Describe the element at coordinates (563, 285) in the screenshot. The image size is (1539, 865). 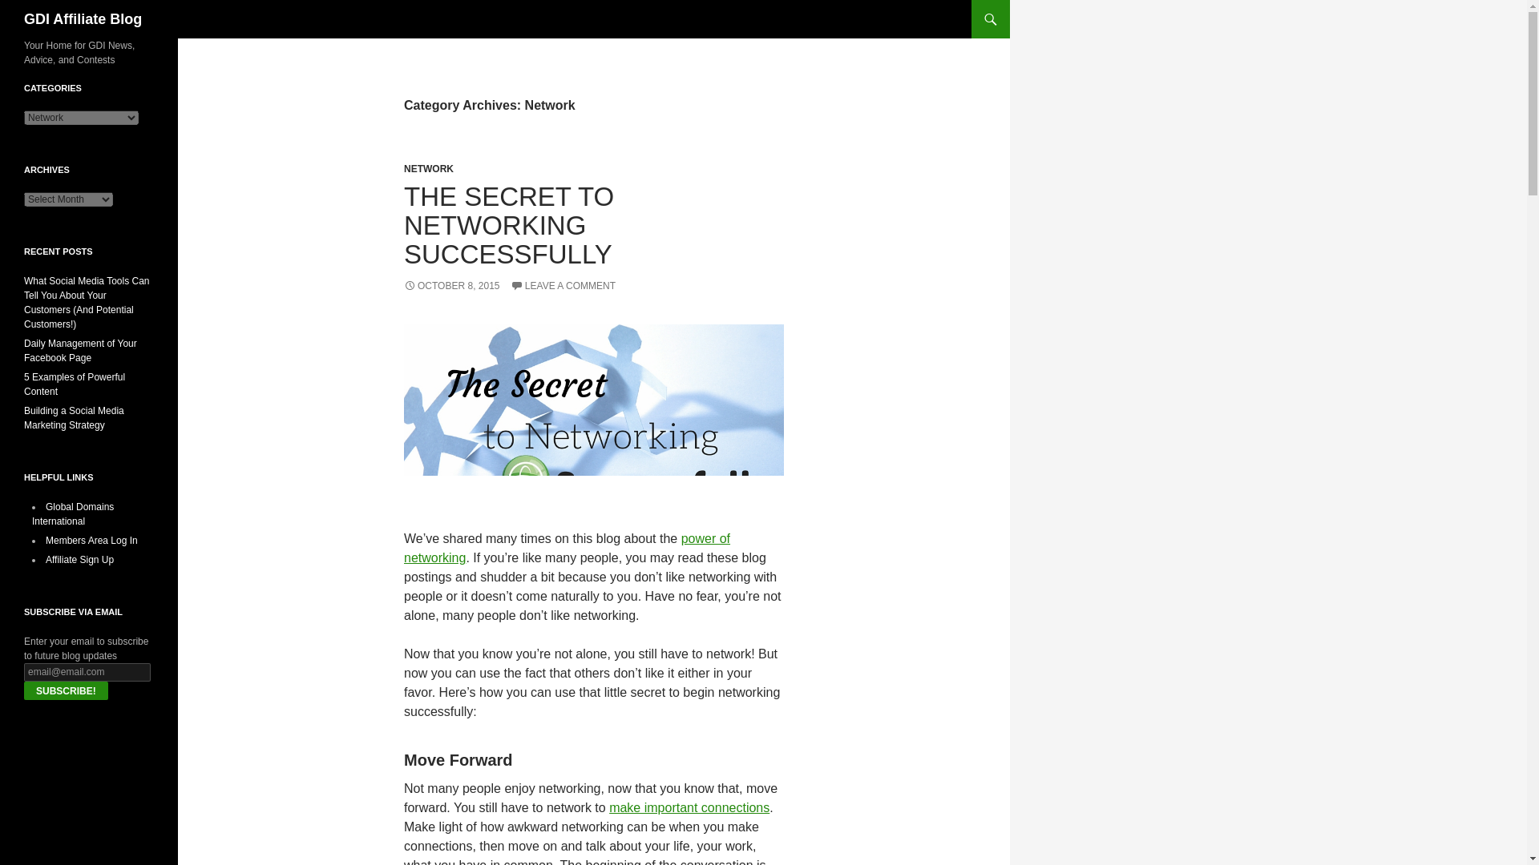
I see `LEAVE A COMMENT` at that location.